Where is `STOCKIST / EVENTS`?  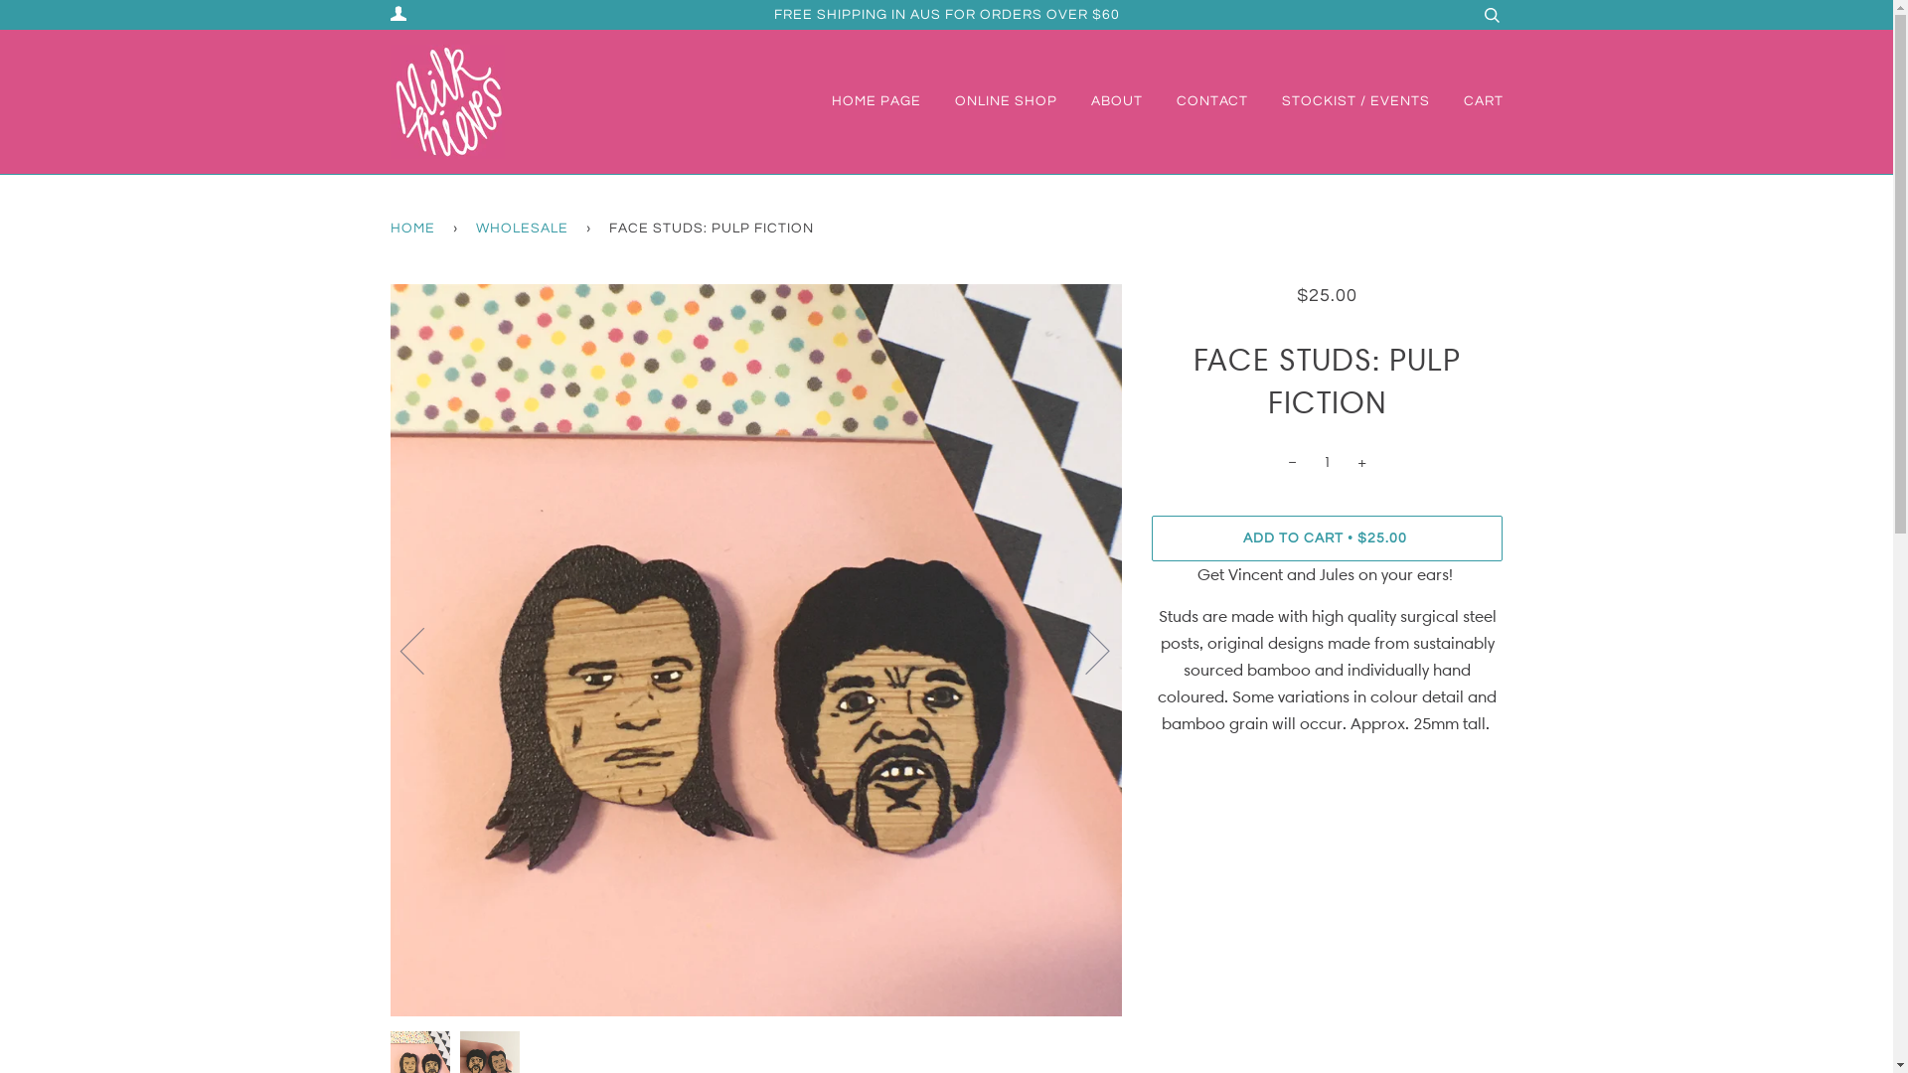 STOCKIST / EVENTS is located at coordinates (1342, 101).